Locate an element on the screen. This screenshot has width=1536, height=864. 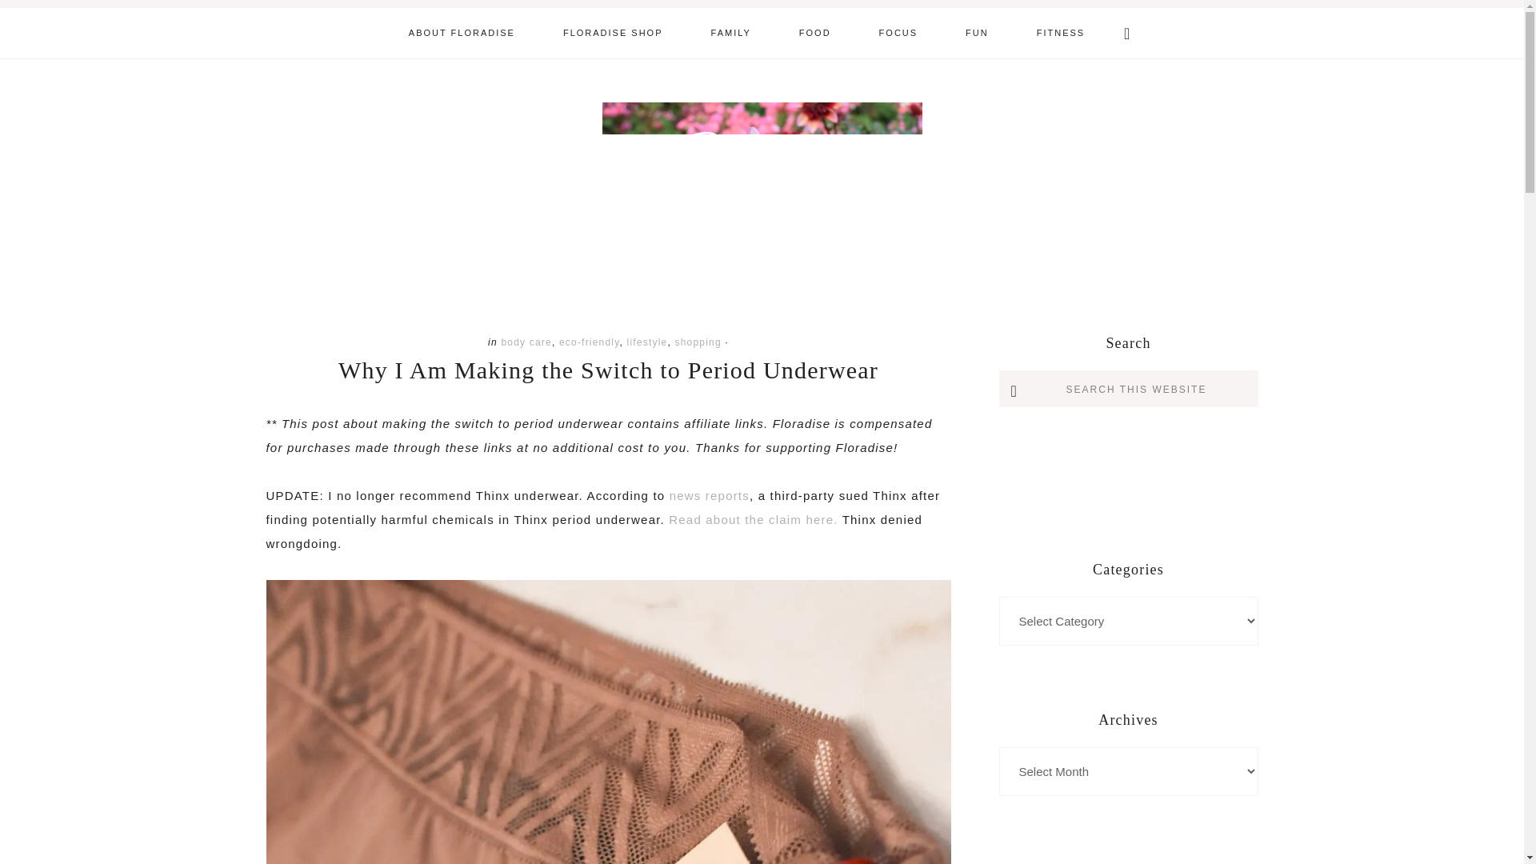
FOCUS is located at coordinates (899, 33).